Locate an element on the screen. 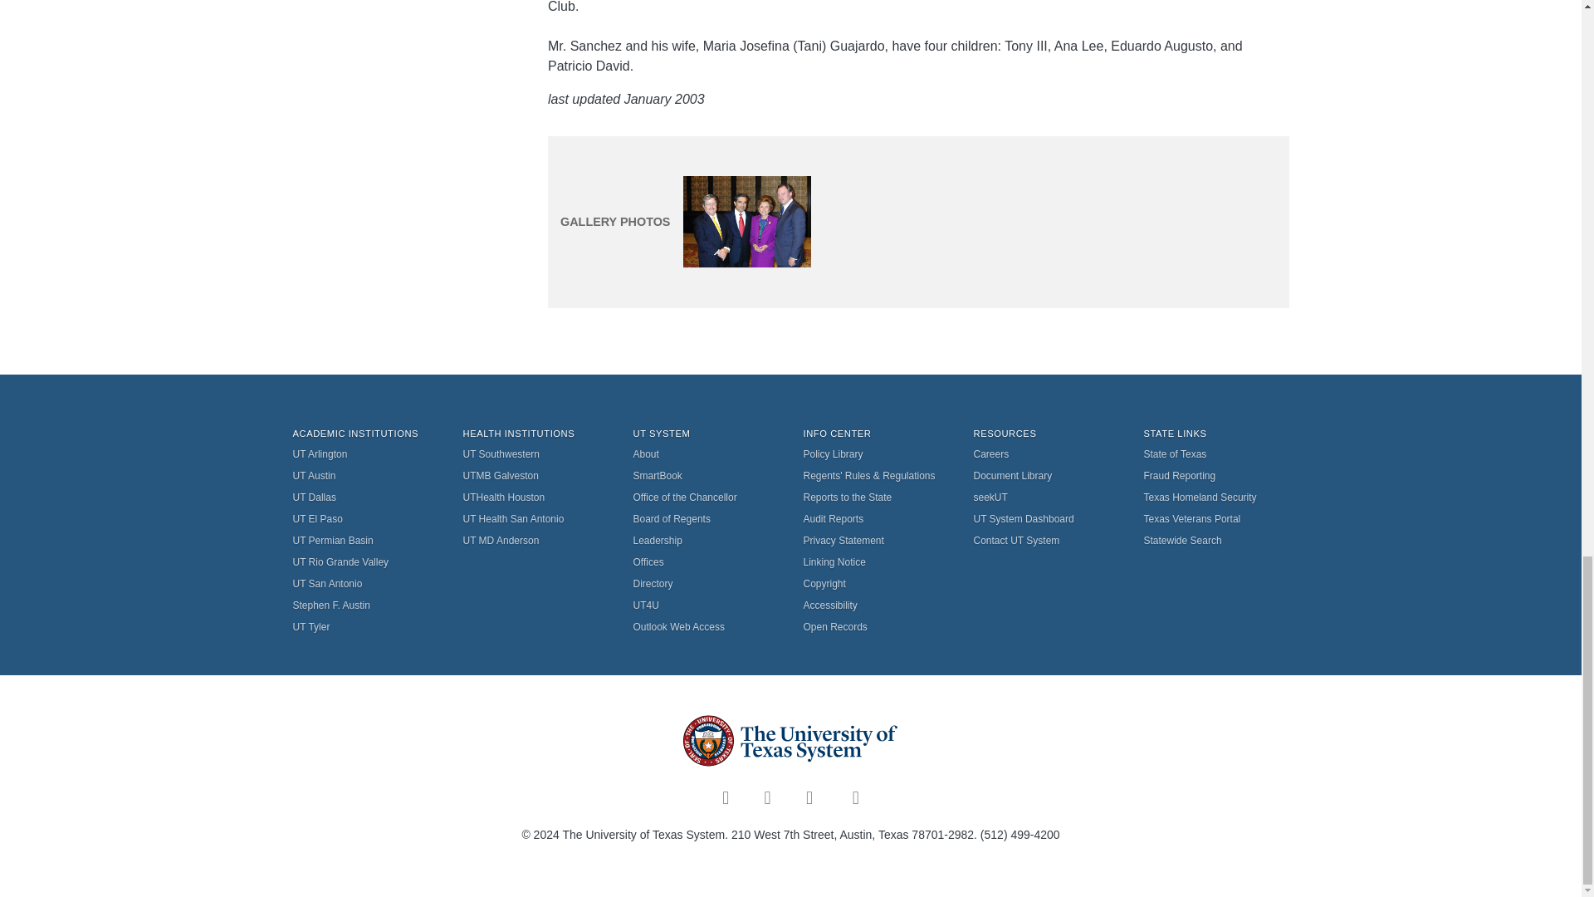  About is located at coordinates (705, 453).